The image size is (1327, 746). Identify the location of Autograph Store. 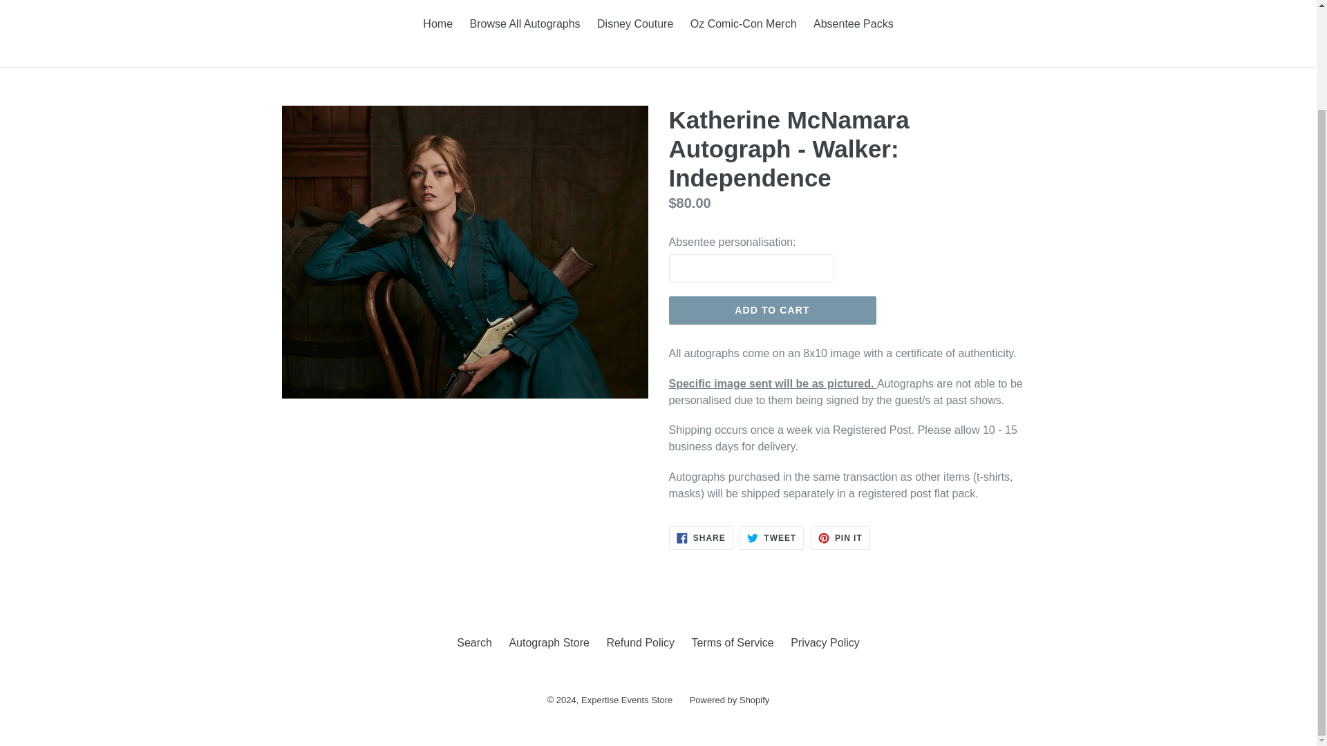
(549, 642).